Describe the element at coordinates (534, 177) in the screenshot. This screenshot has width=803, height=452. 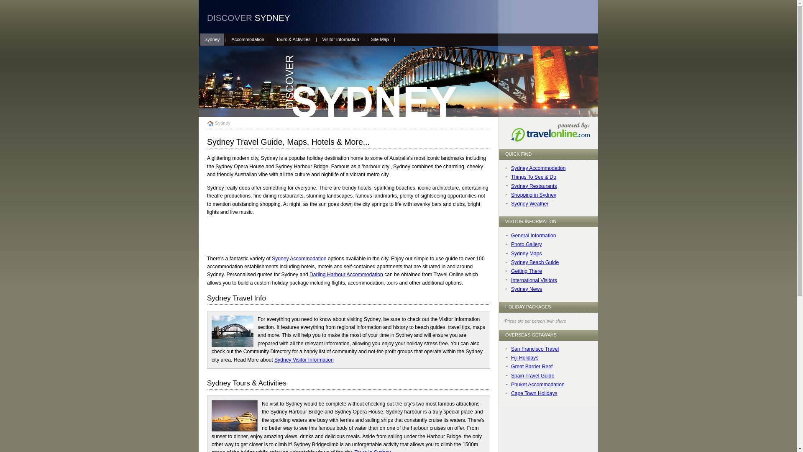
I see `Things To See & Do` at that location.